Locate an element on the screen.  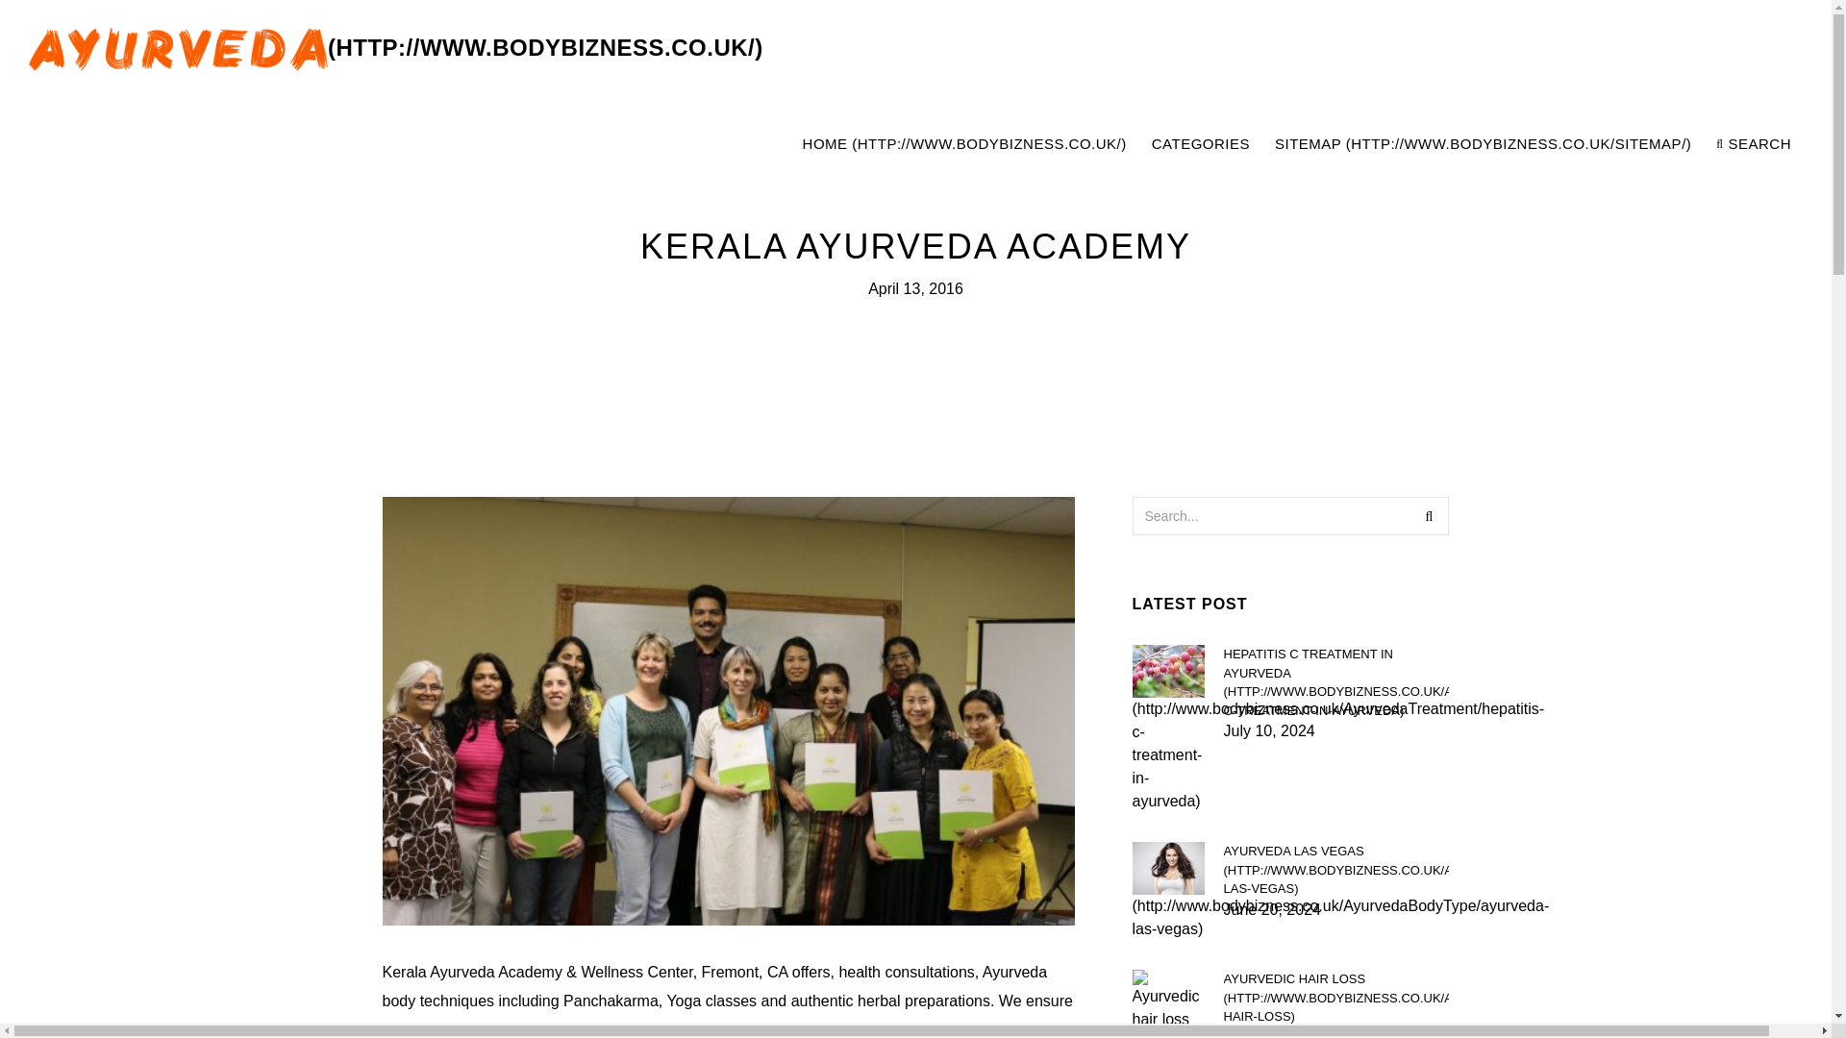
AYURVEDA LAS VEGAS is located at coordinates (1335, 870).